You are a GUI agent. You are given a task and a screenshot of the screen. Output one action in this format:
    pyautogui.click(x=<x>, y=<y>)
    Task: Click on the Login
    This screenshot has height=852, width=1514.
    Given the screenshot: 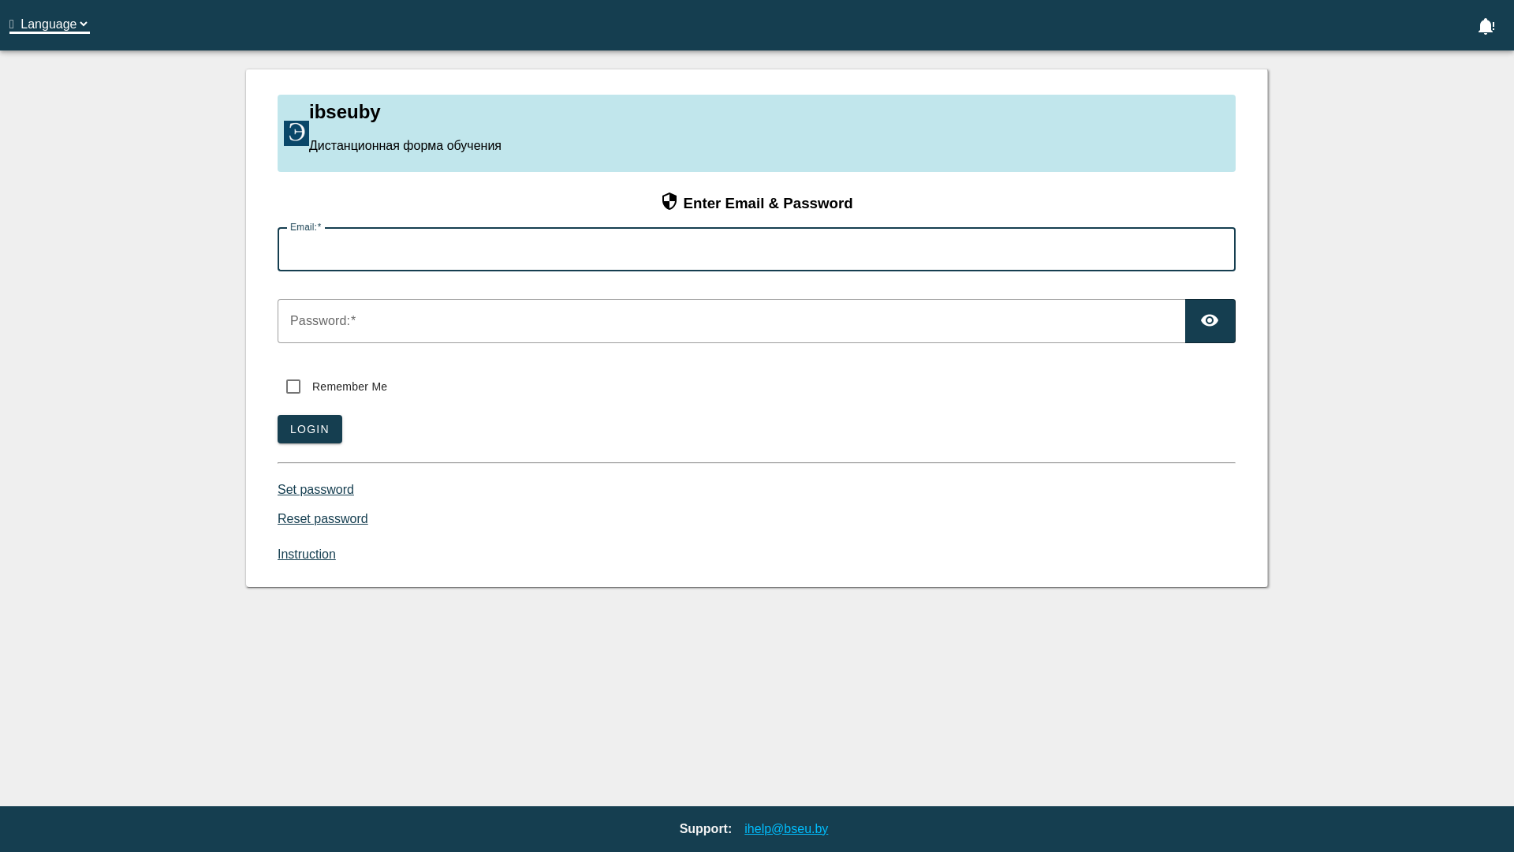 What is the action you would take?
    pyautogui.click(x=1486, y=25)
    